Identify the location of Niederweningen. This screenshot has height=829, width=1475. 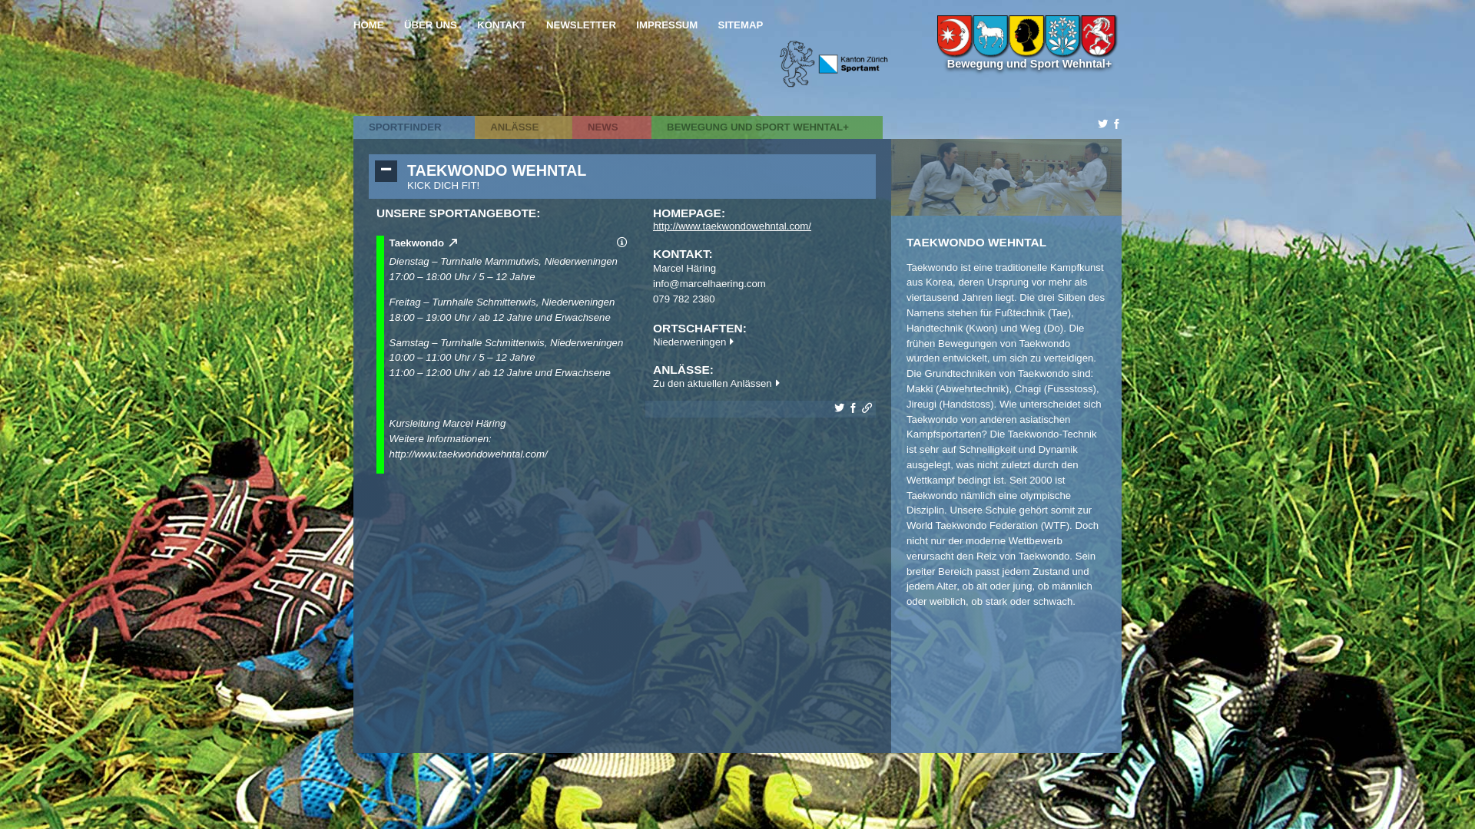
(693, 342).